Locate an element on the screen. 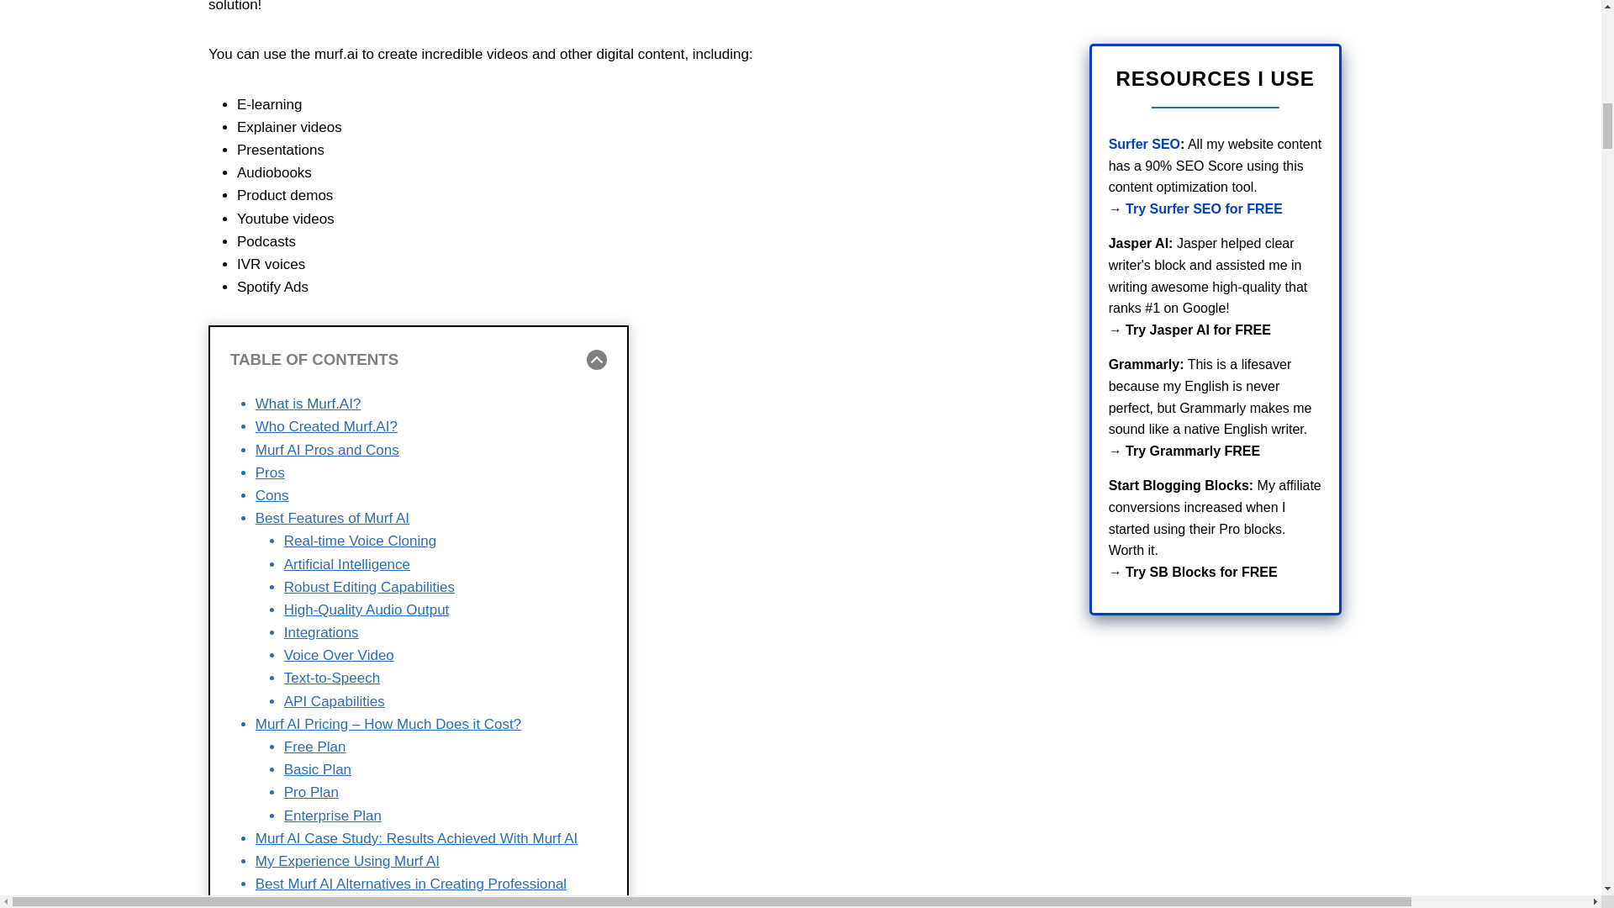  Murf AI Pros and Cons is located at coordinates (326, 450).